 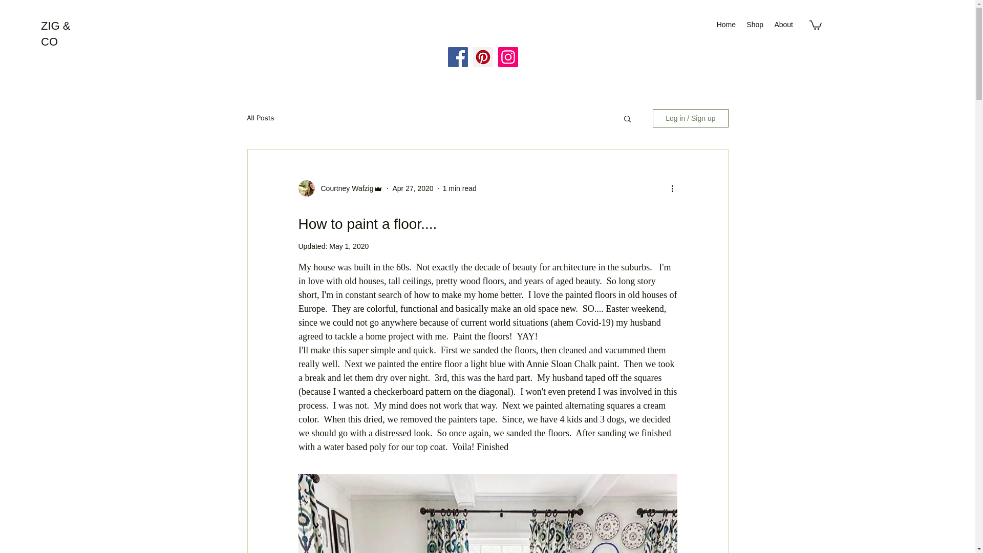 I want to click on About, so click(x=783, y=25).